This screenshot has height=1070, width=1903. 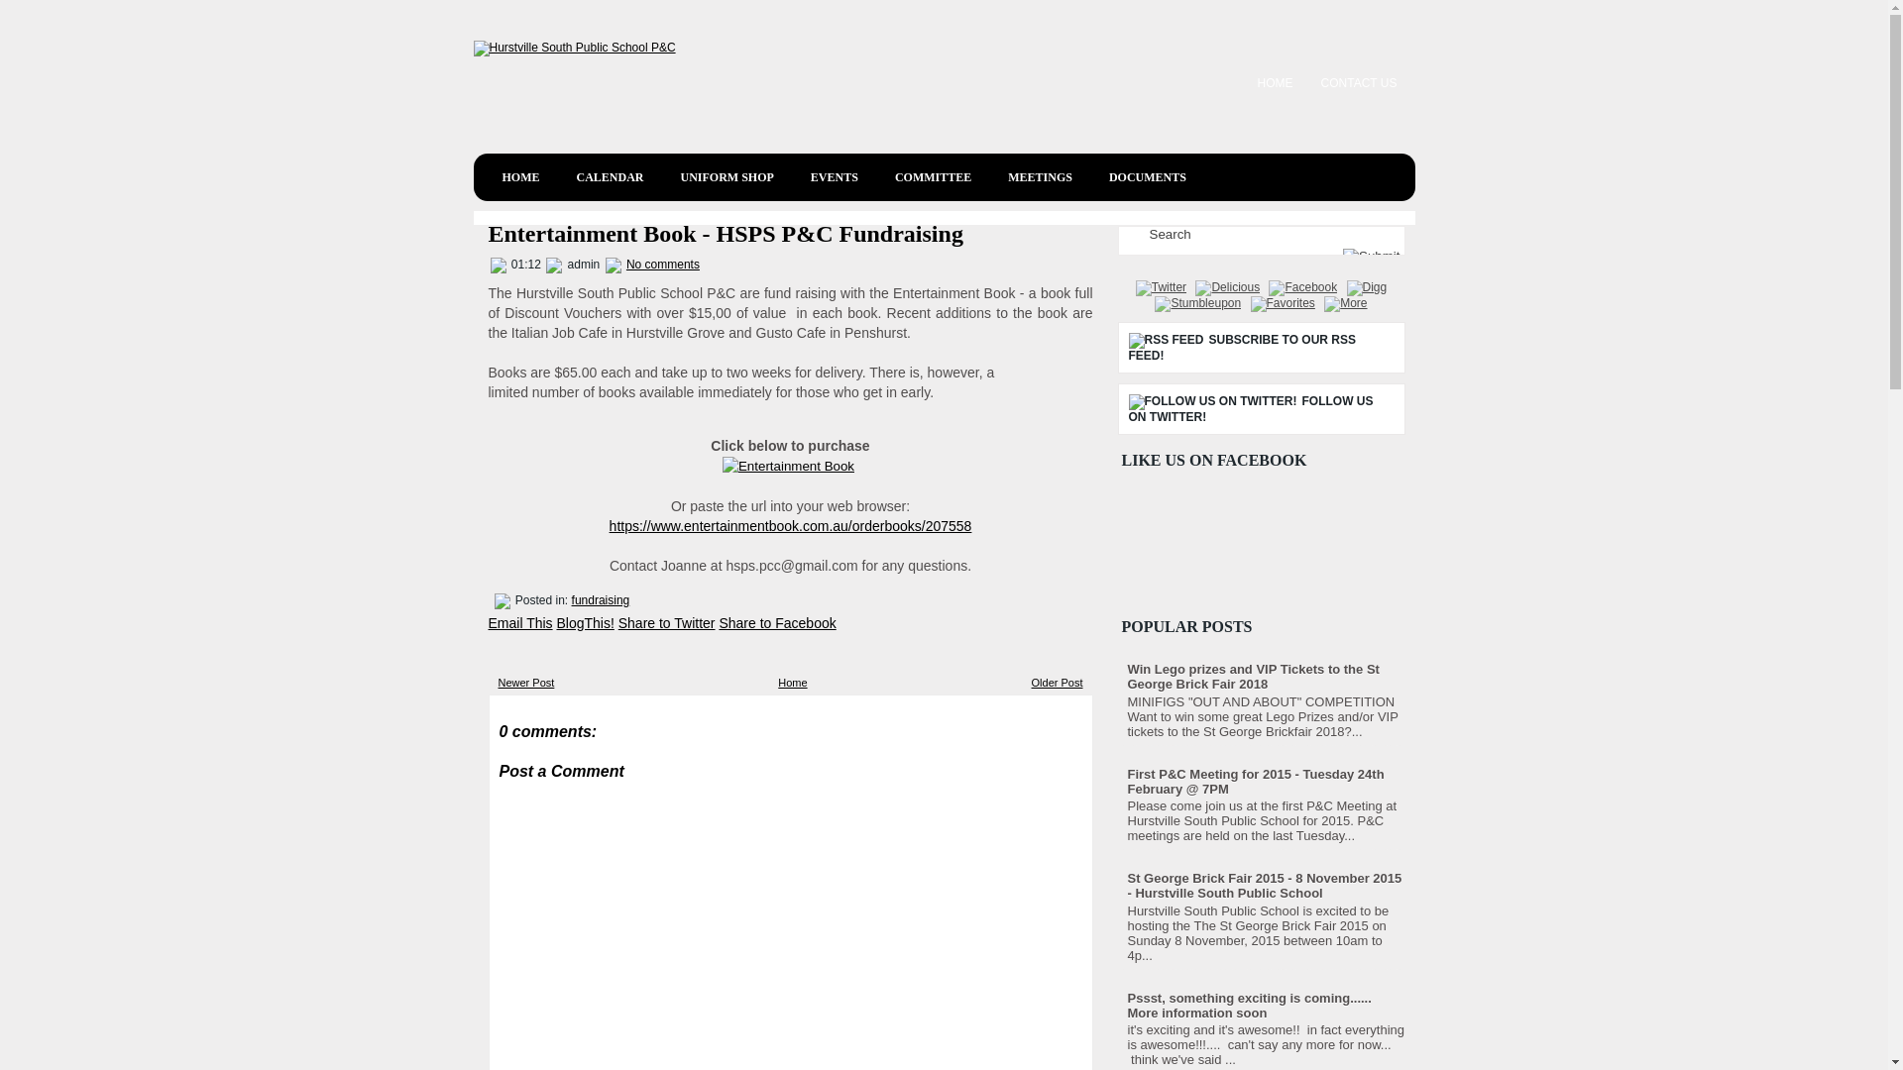 I want to click on HOME, so click(x=519, y=177).